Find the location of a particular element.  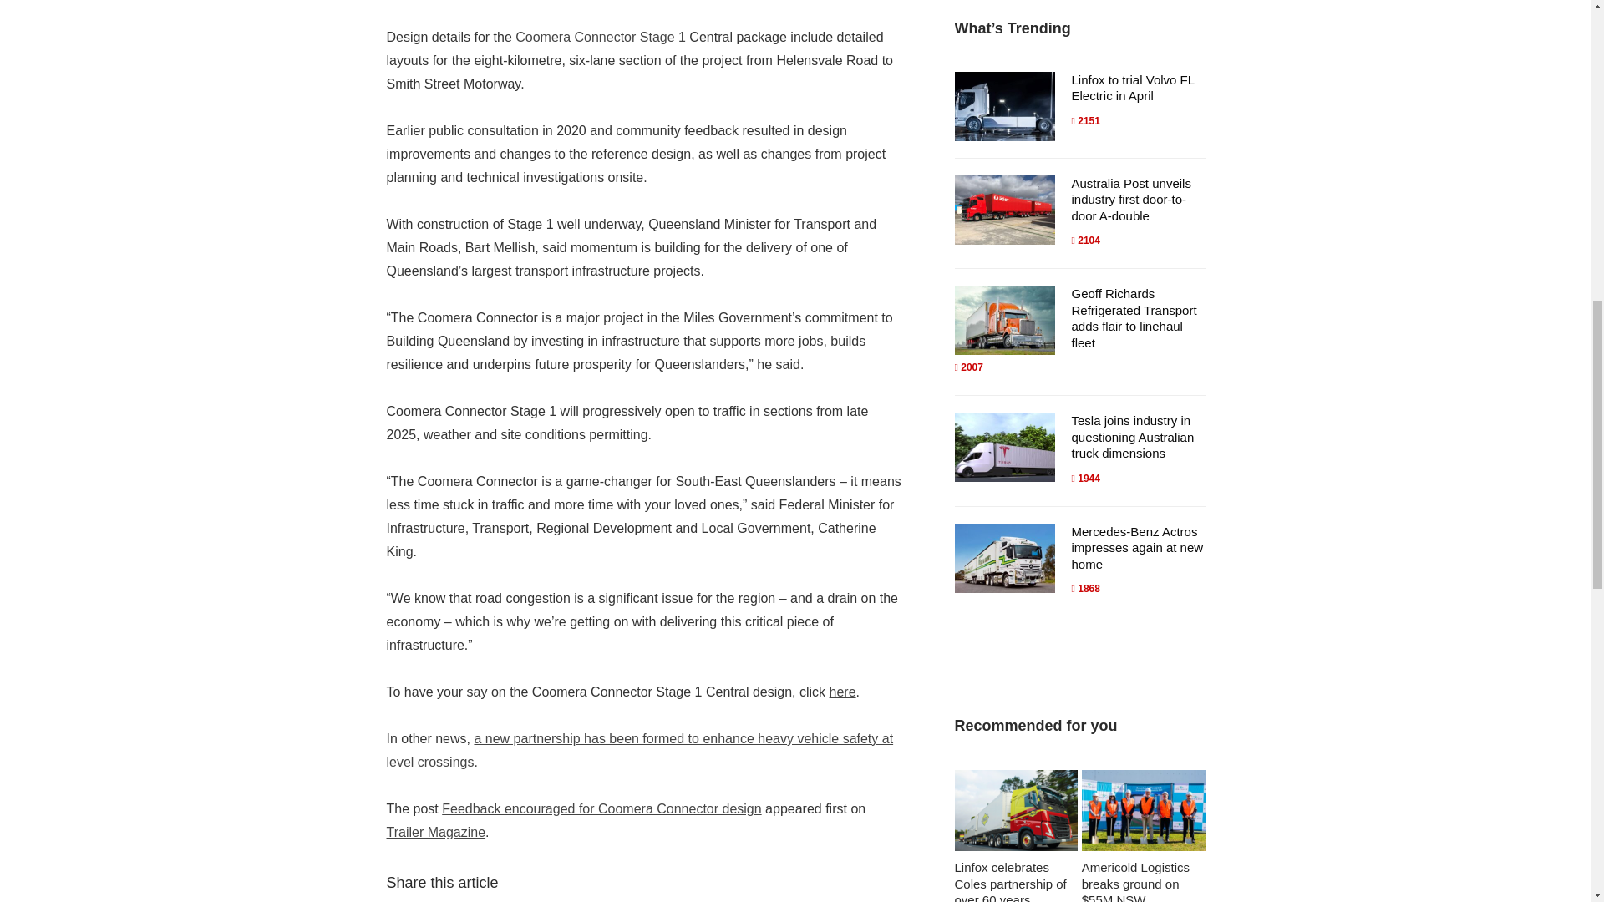

here is located at coordinates (842, 692).